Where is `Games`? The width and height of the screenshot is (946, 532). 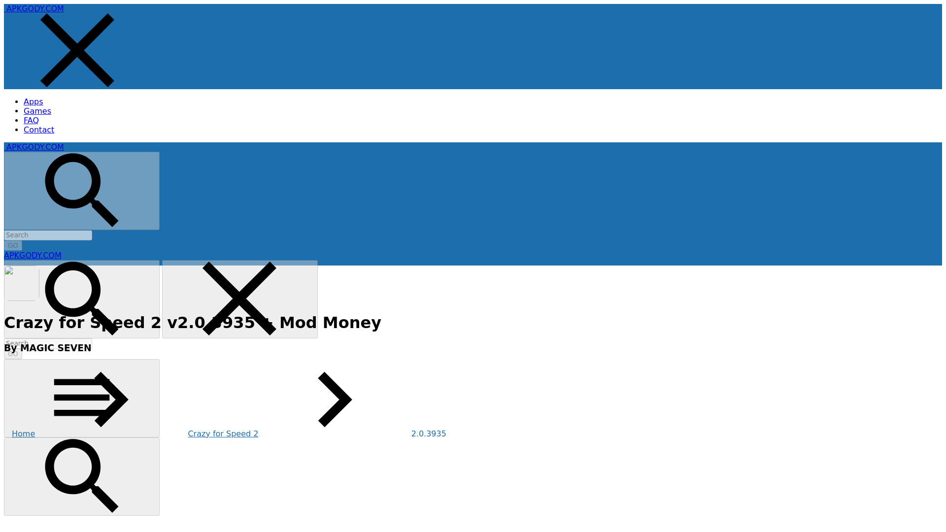 Games is located at coordinates (37, 111).